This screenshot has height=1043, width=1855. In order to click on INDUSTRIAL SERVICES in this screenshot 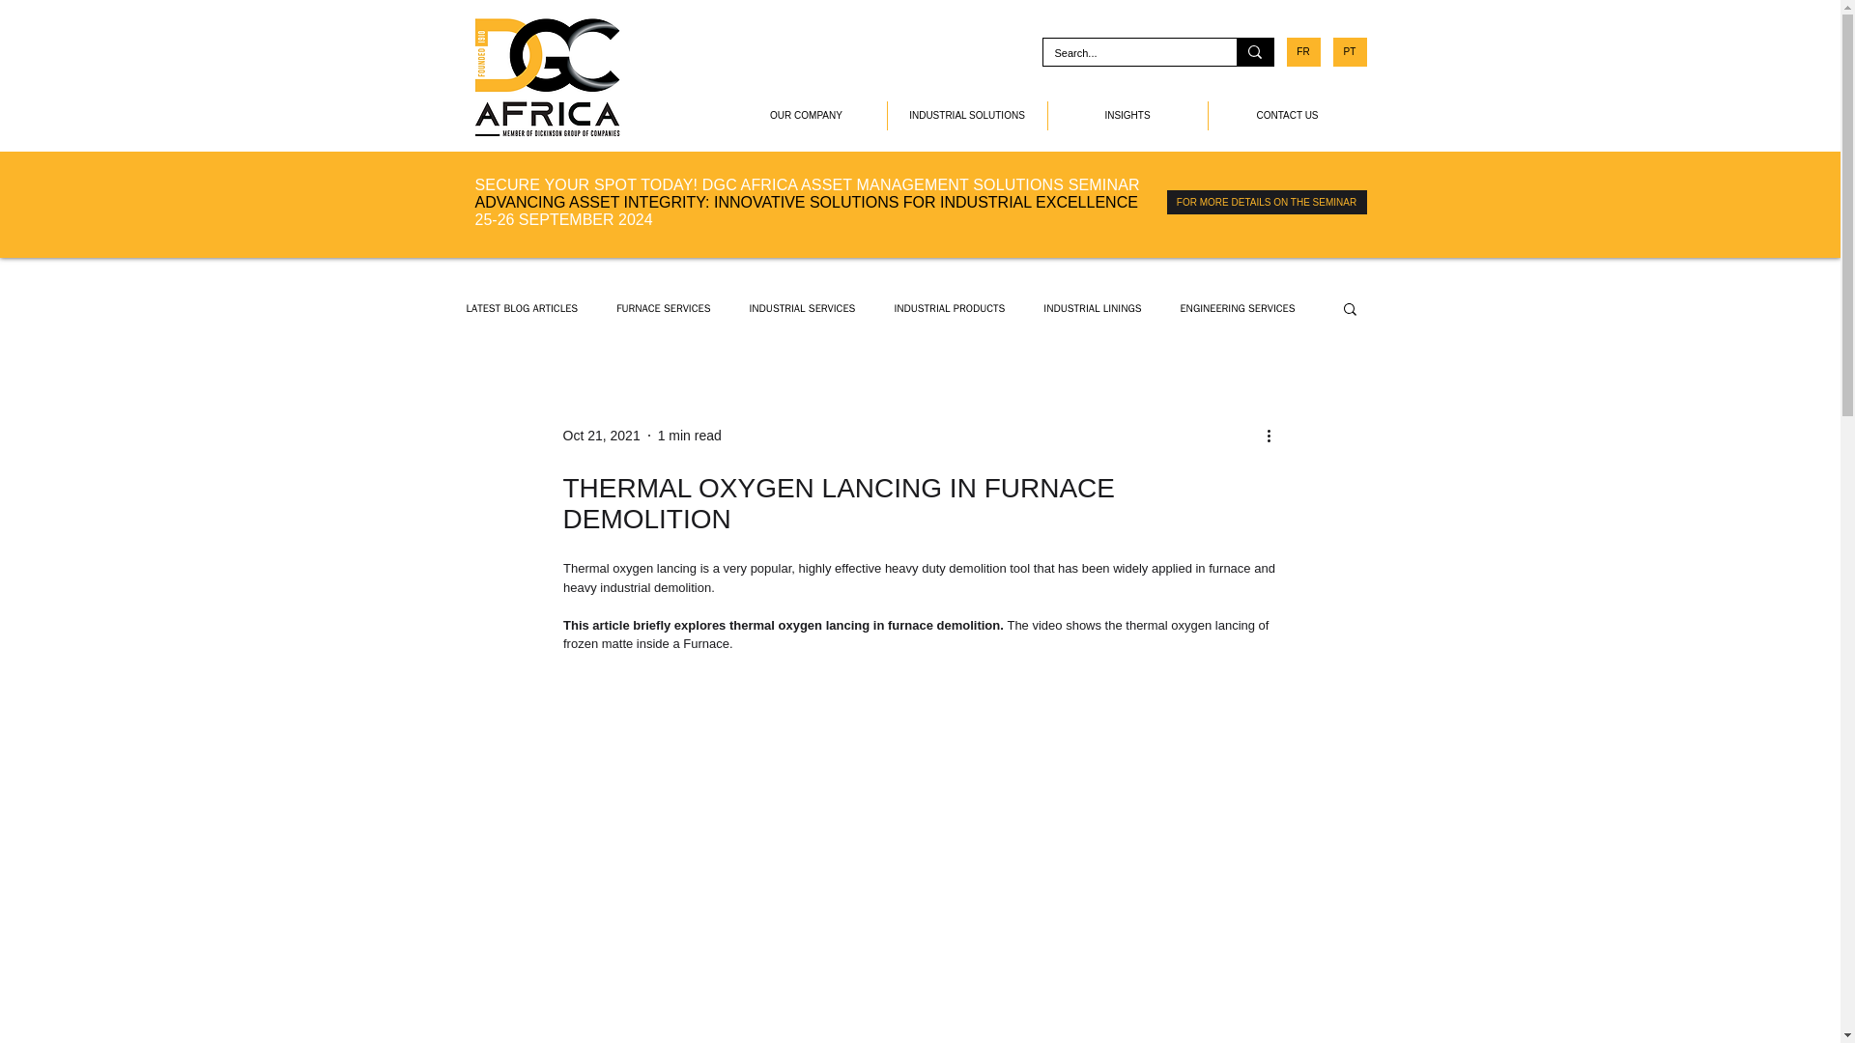, I will do `click(802, 309)`.